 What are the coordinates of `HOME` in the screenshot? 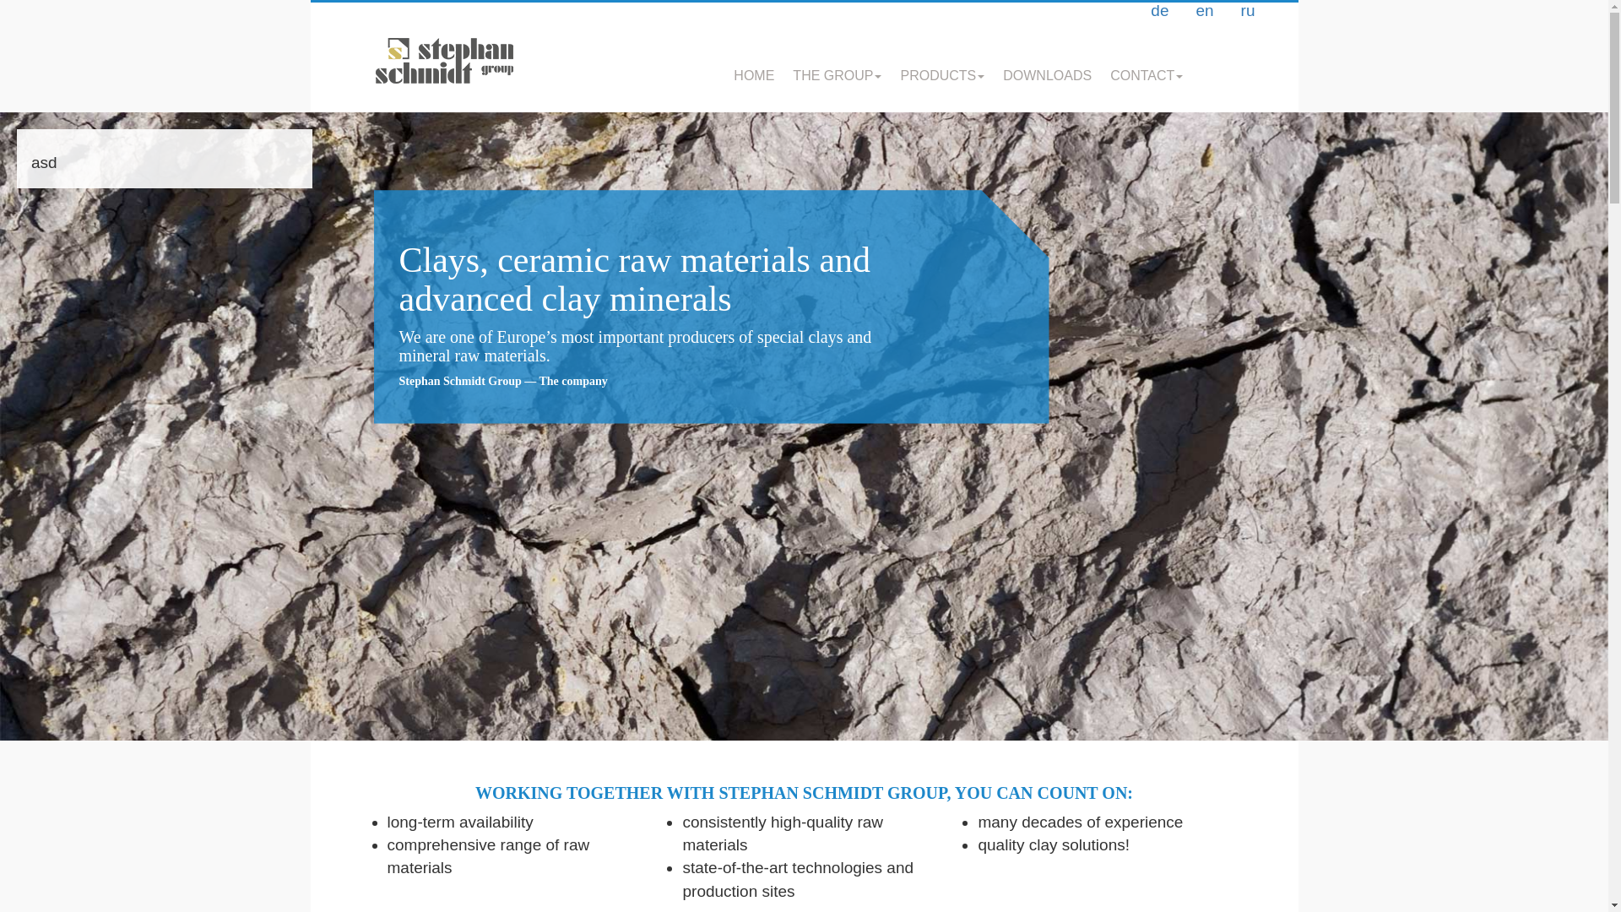 It's located at (754, 75).